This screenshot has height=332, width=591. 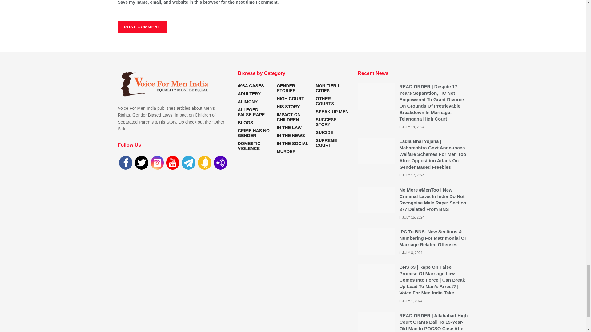 What do you see at coordinates (142, 27) in the screenshot?
I see `Post Comment` at bounding box center [142, 27].